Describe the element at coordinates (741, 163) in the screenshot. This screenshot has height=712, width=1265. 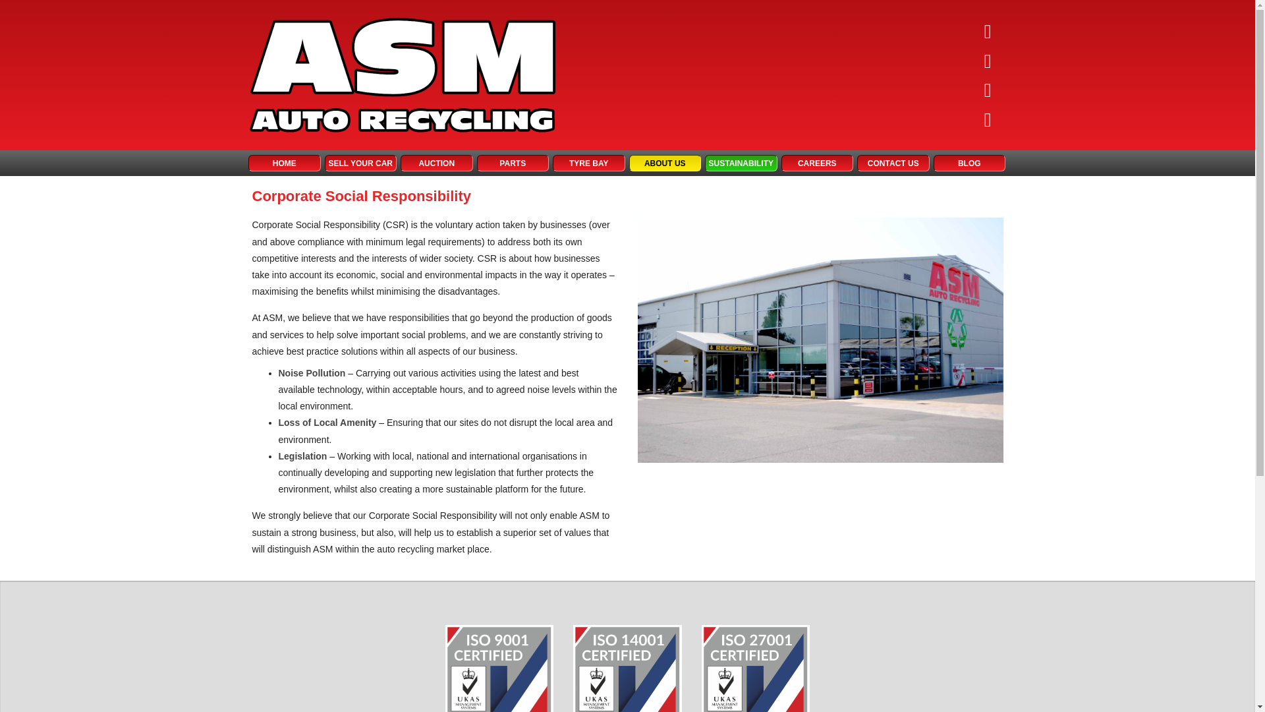
I see `SUSTAINABILITY` at that location.